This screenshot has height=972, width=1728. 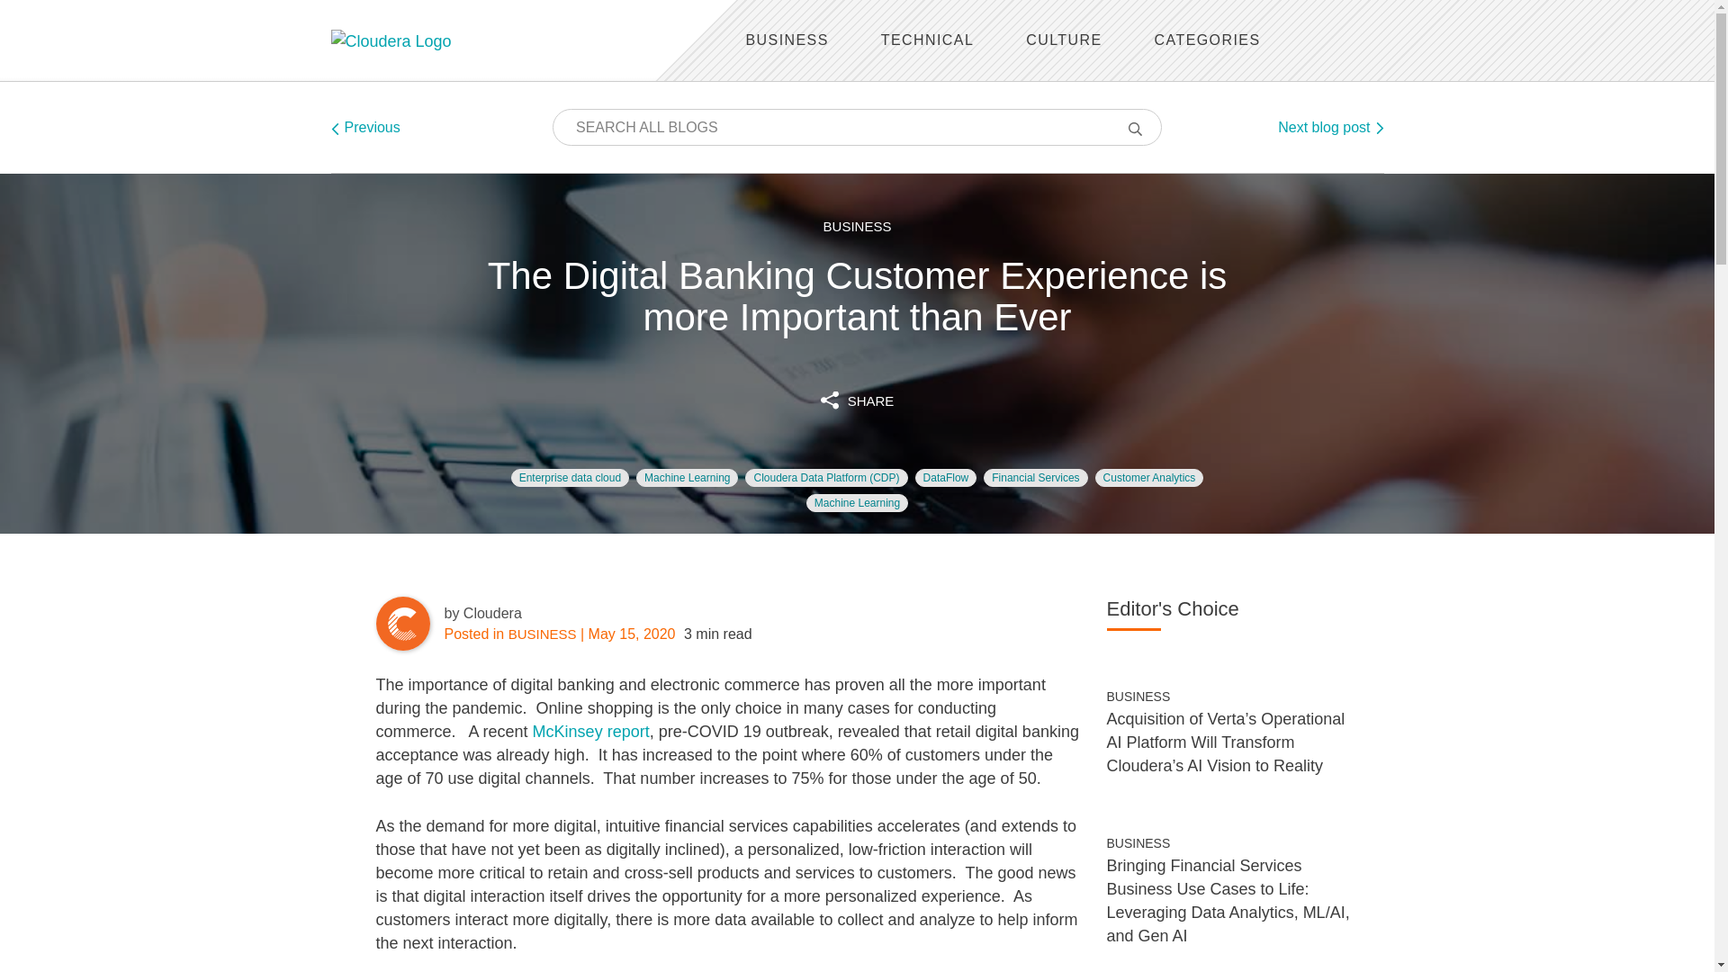 I want to click on BUSINESS, so click(x=1139, y=696).